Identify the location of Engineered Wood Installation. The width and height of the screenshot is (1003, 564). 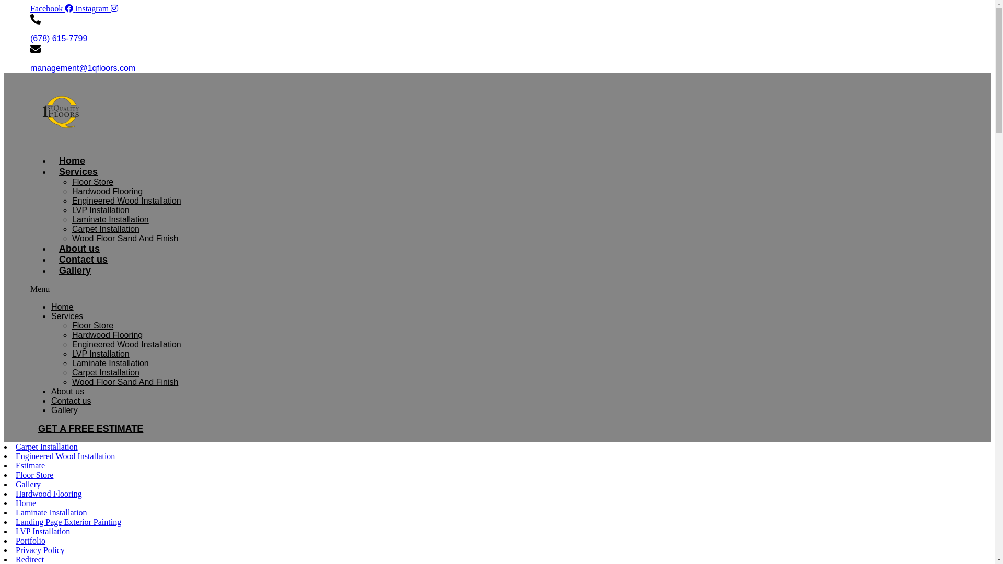
(126, 201).